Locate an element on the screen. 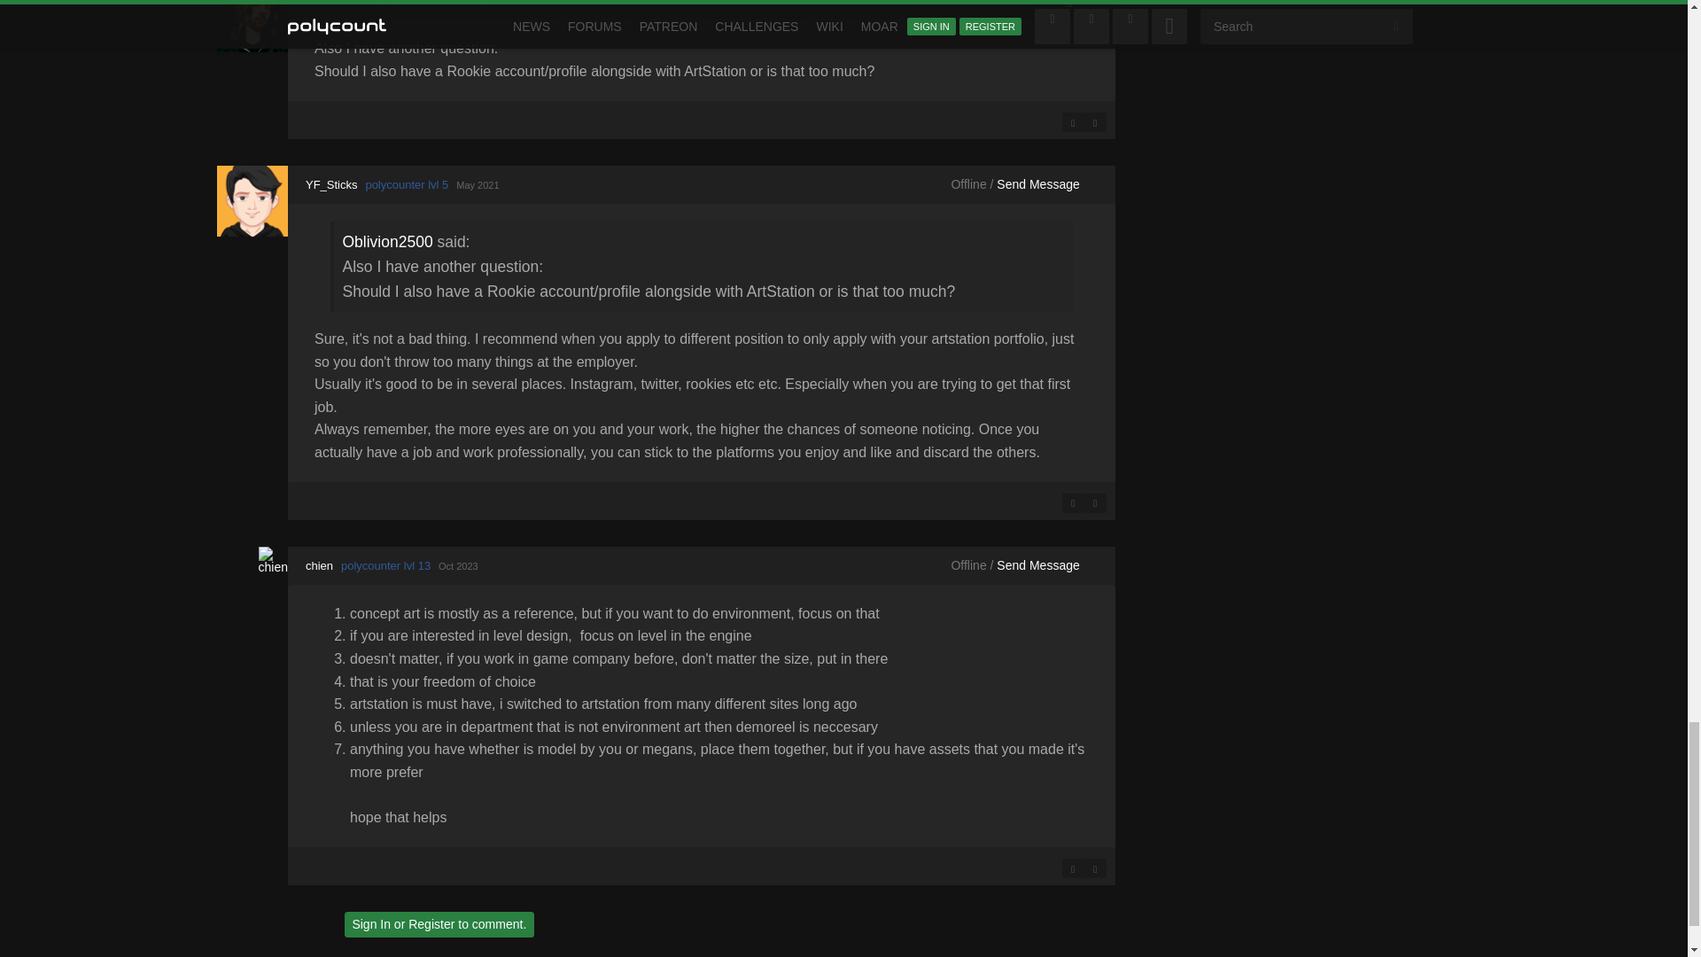 The width and height of the screenshot is (1701, 957). May 4, 2021 3:08PM is located at coordinates (493, 3).